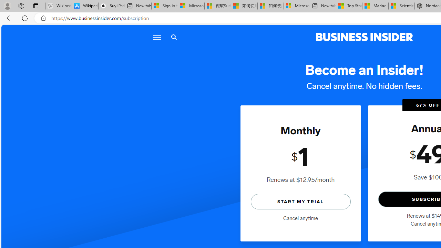 The height and width of the screenshot is (248, 441). What do you see at coordinates (300, 218) in the screenshot?
I see `Cancel anytime` at bounding box center [300, 218].